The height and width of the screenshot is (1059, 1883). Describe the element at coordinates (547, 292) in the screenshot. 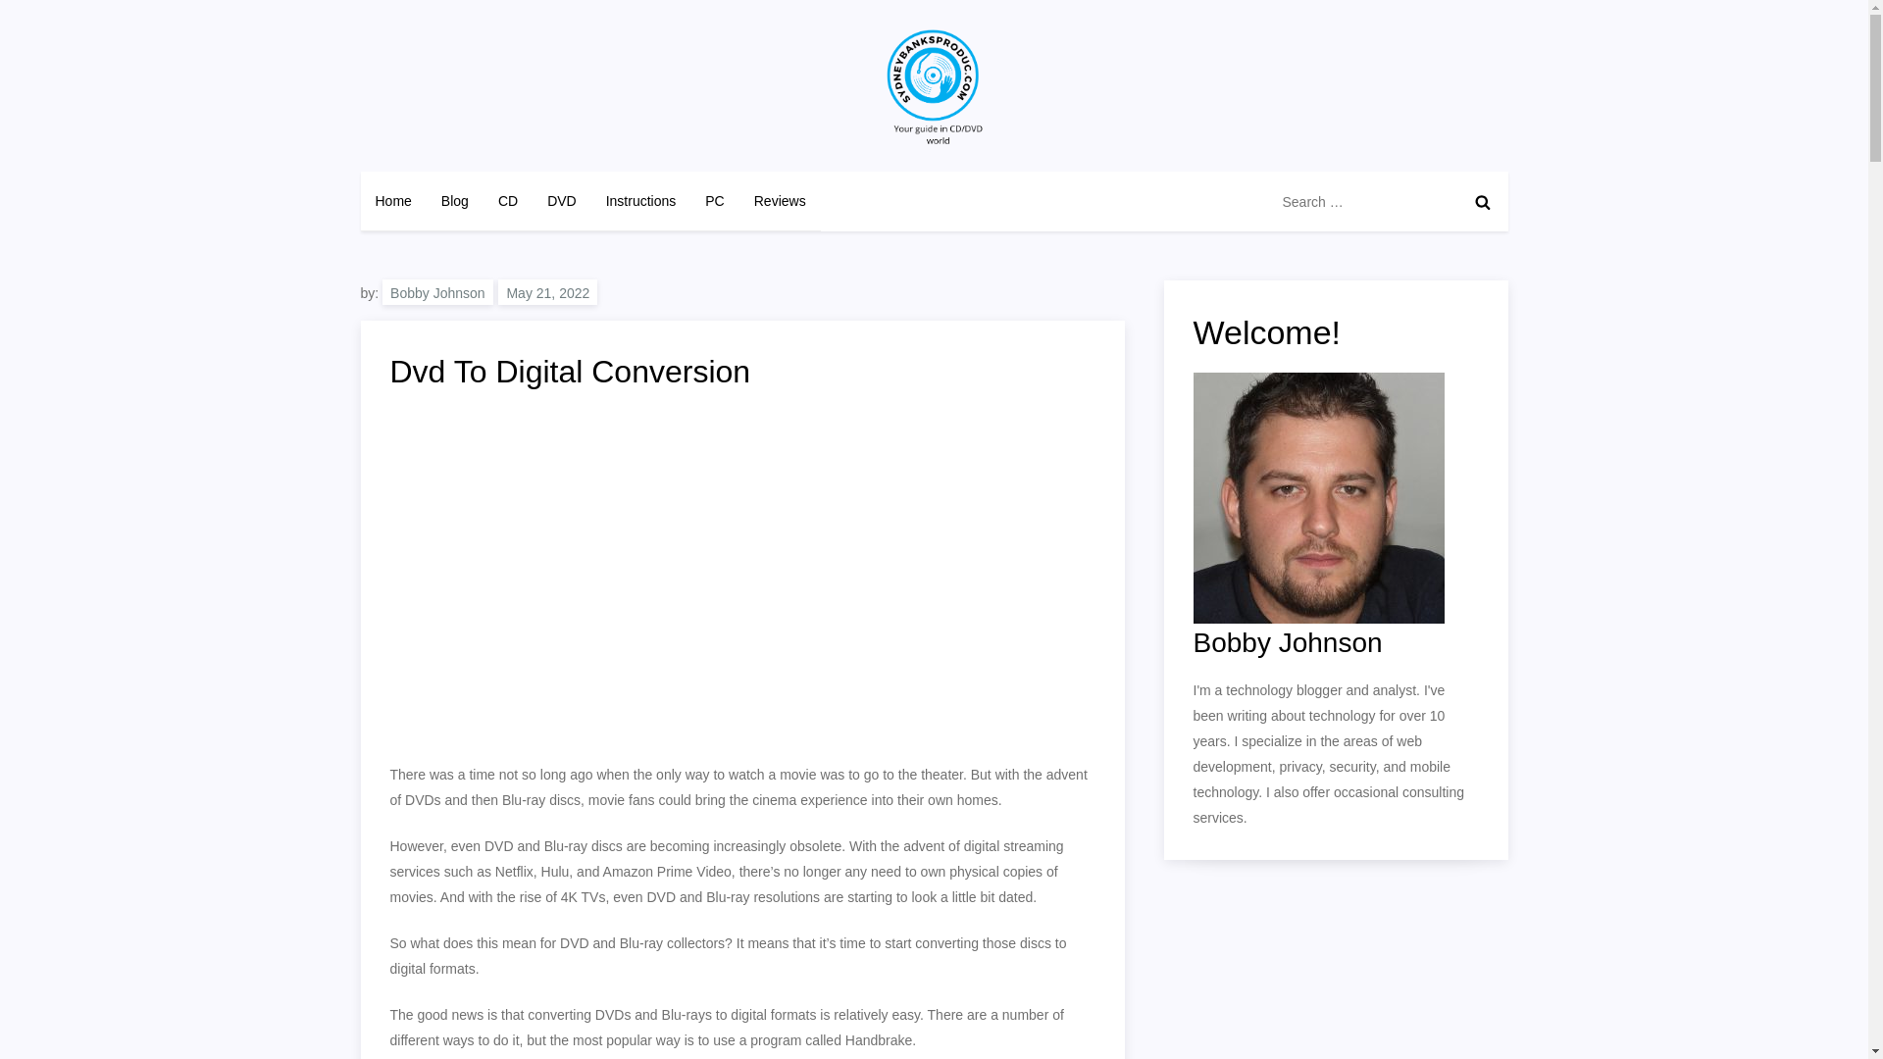

I see `May 21, 2022` at that location.